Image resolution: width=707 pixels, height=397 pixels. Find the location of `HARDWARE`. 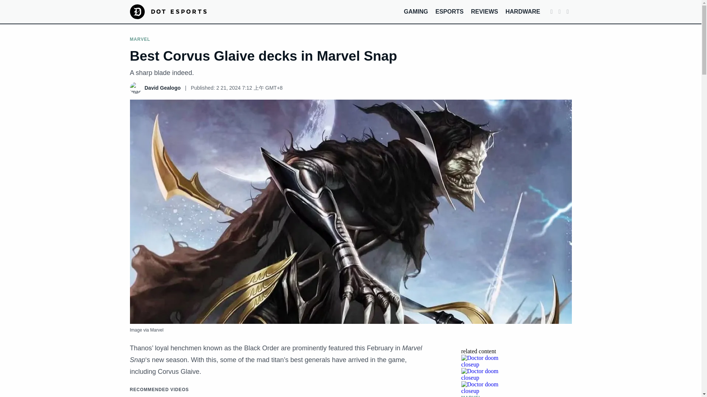

HARDWARE is located at coordinates (523, 11).